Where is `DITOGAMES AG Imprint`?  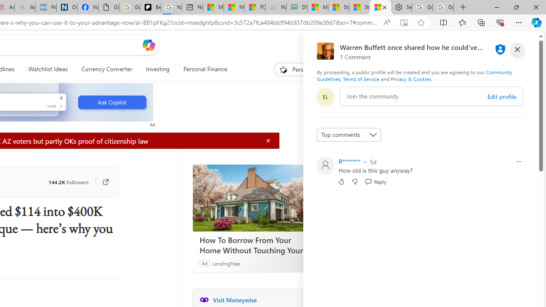 DITOGAMES AG Imprint is located at coordinates (297, 8).